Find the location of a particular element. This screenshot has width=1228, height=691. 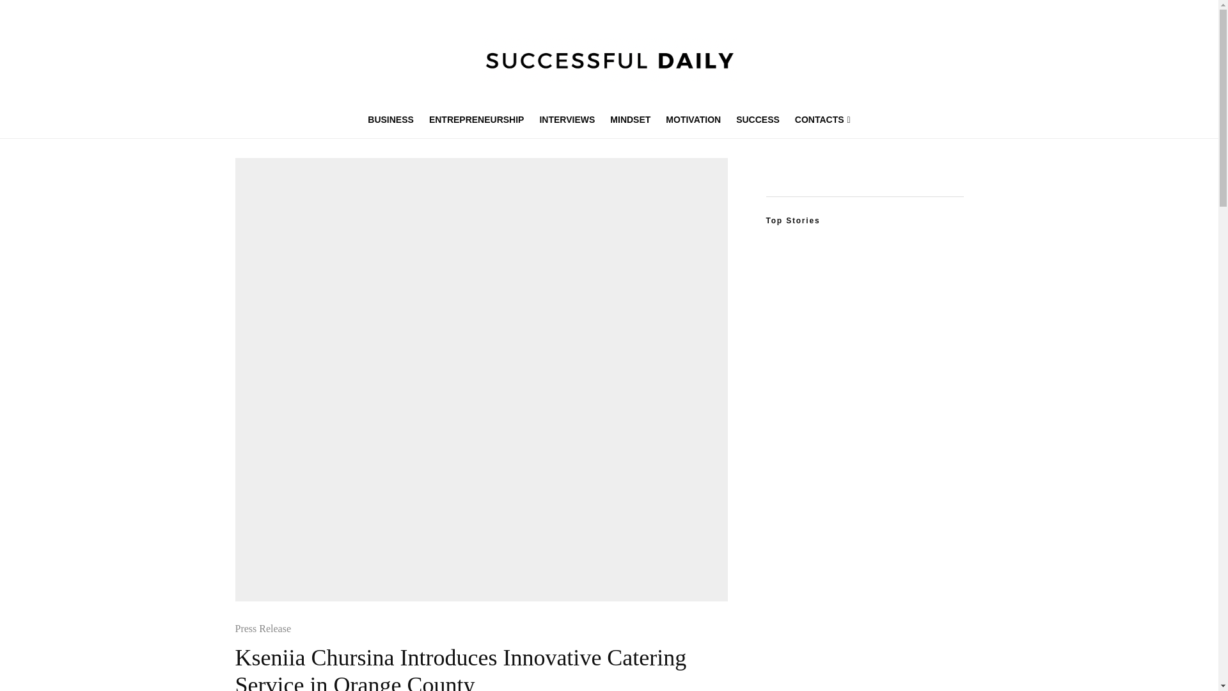

MOTIVATION is located at coordinates (693, 120).